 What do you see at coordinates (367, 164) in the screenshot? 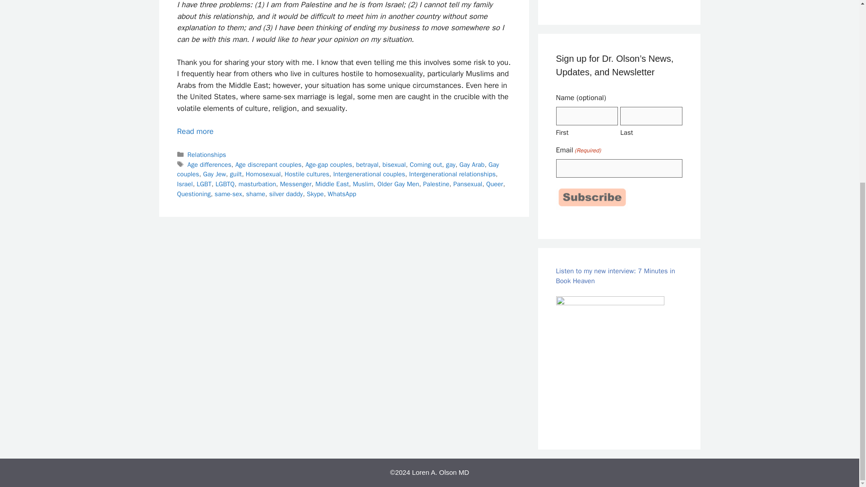
I see `betrayal` at bounding box center [367, 164].